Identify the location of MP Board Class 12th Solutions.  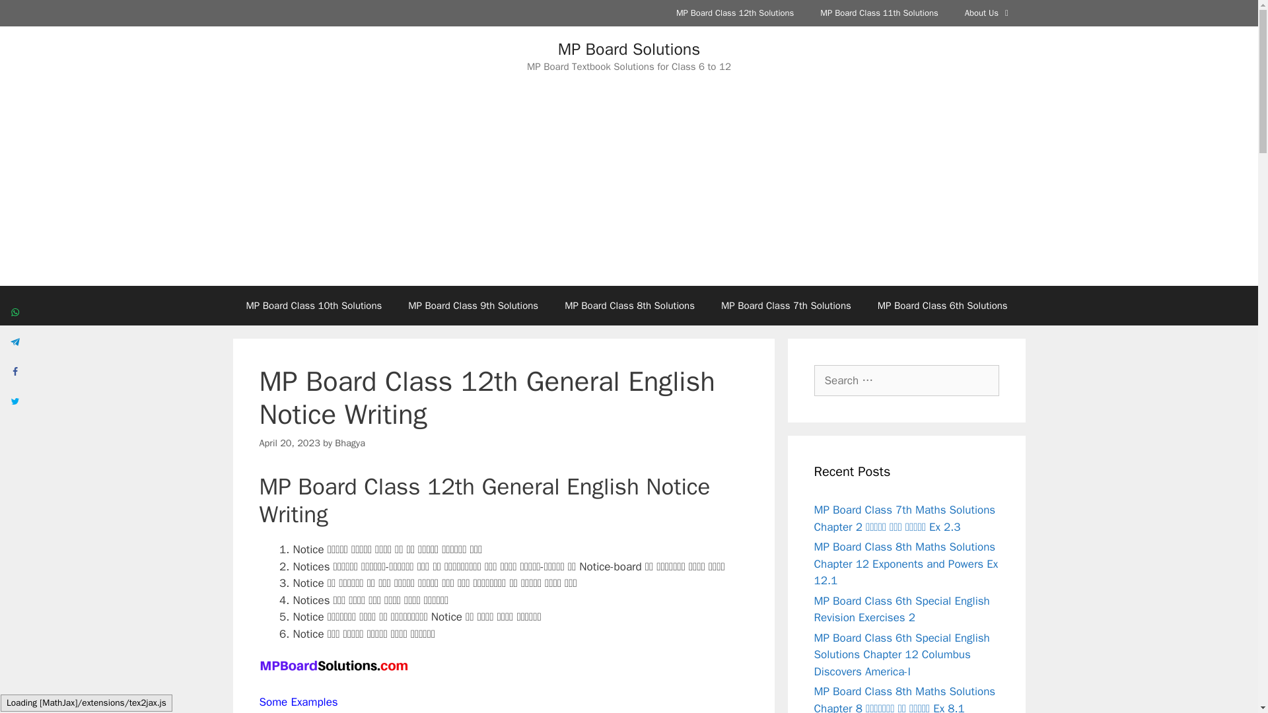
(734, 13).